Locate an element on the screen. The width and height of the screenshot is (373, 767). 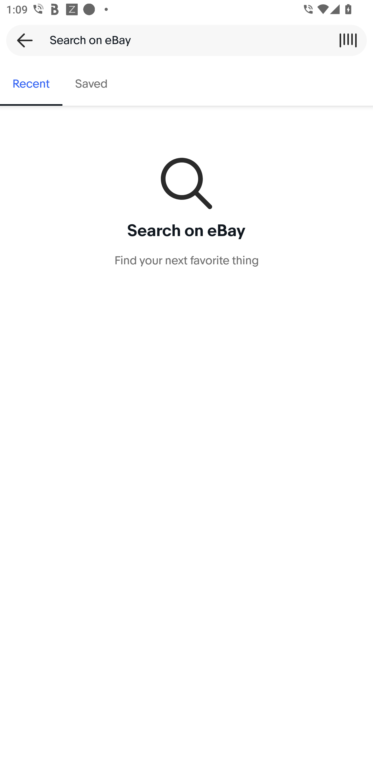
Search on eBay is located at coordinates (183, 40).